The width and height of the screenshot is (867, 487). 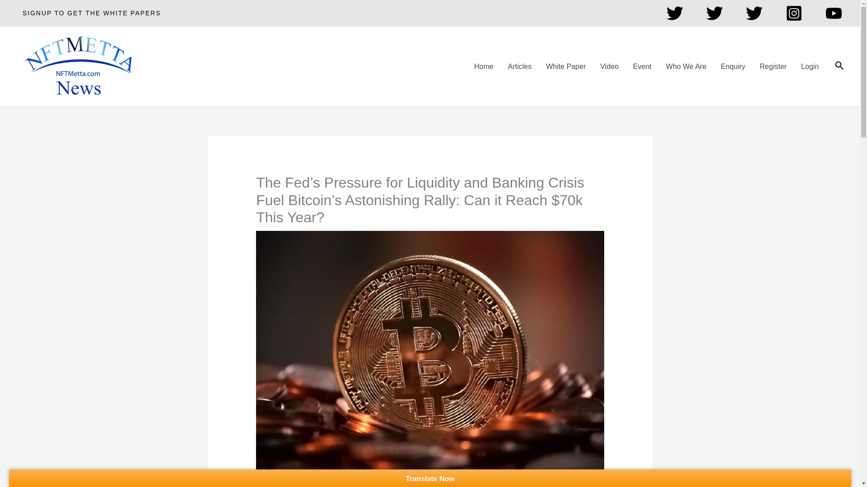 I want to click on Home, so click(x=484, y=67).